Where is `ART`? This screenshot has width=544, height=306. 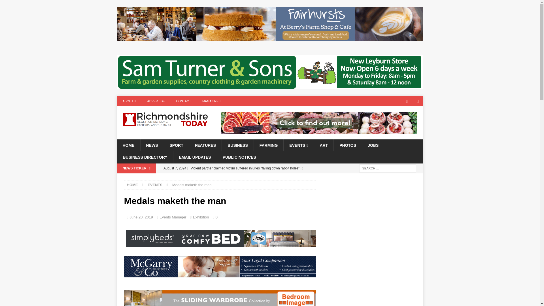
ART is located at coordinates (324, 145).